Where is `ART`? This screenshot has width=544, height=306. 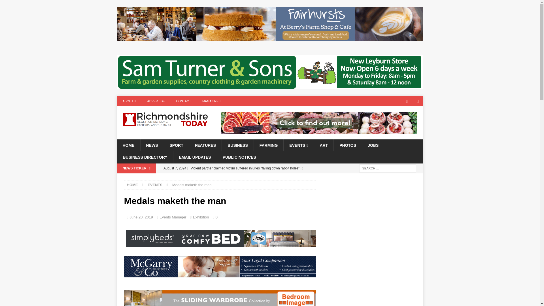
ART is located at coordinates (324, 145).